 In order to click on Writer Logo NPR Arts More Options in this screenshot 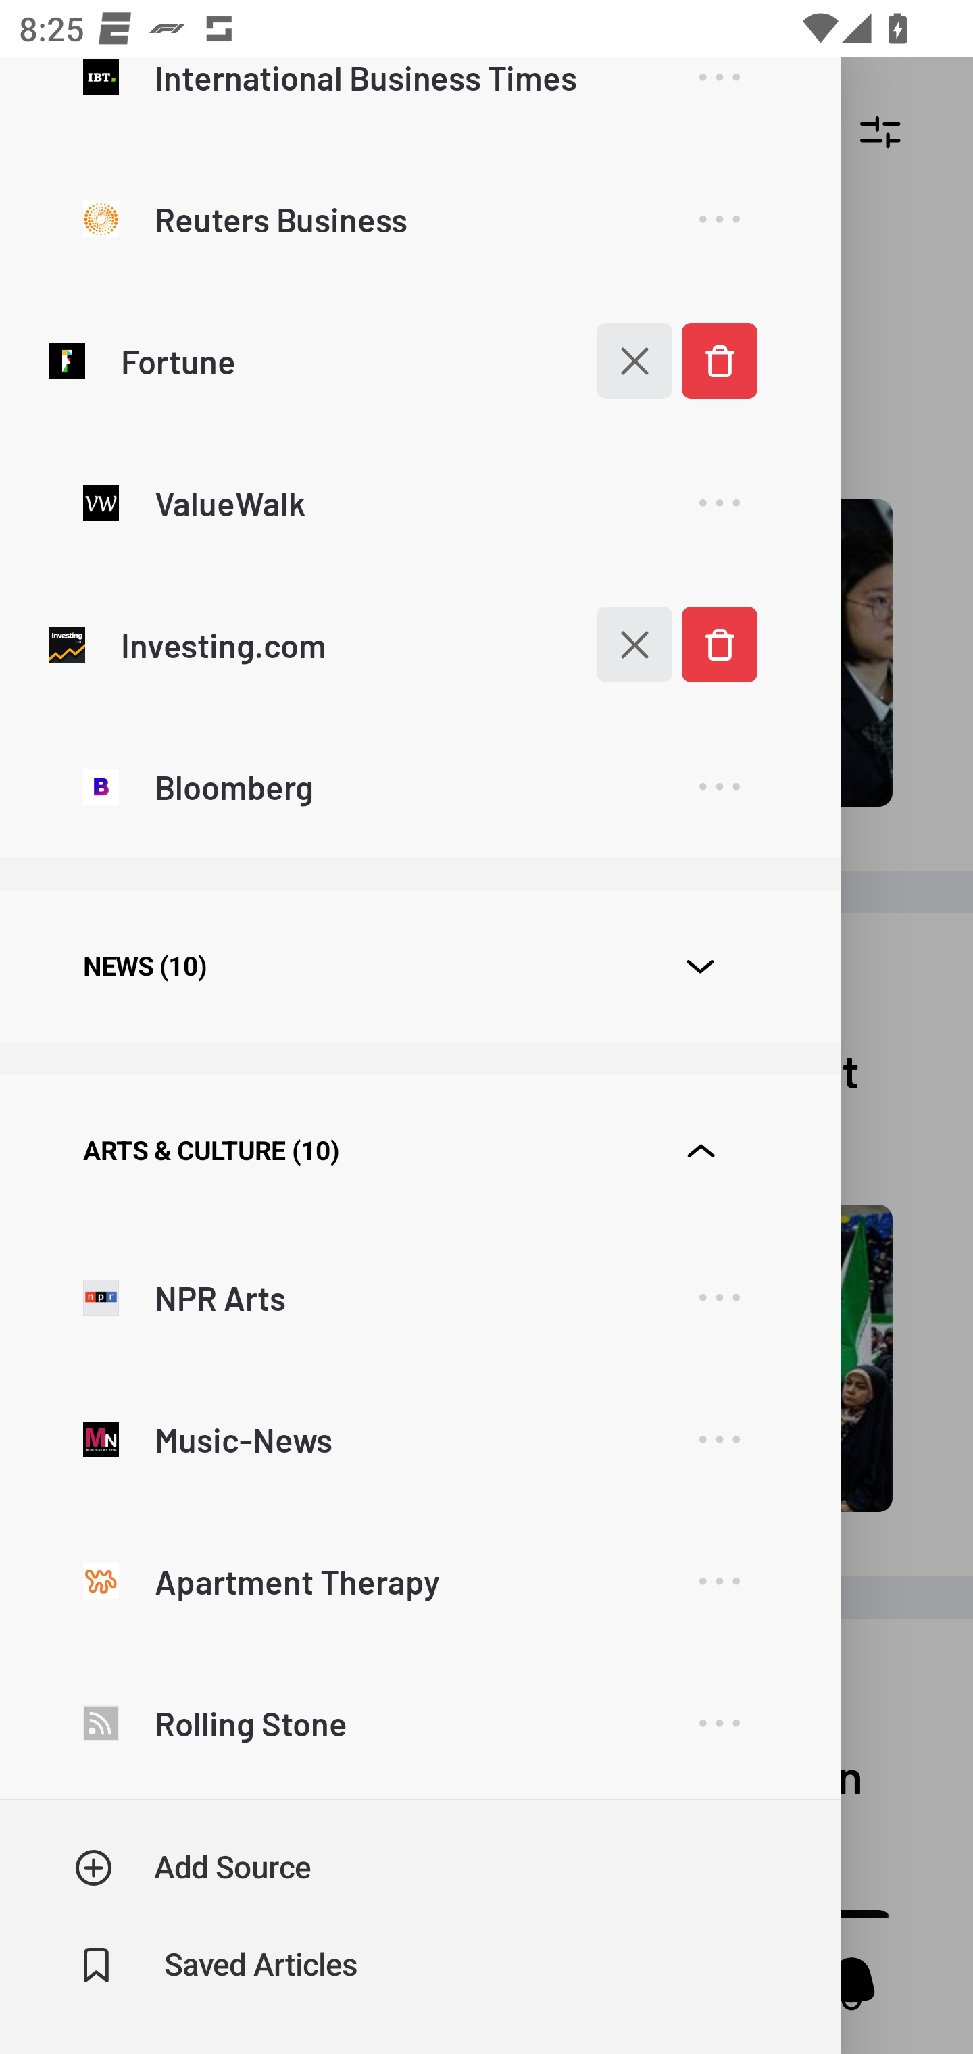, I will do `click(420, 1297)`.